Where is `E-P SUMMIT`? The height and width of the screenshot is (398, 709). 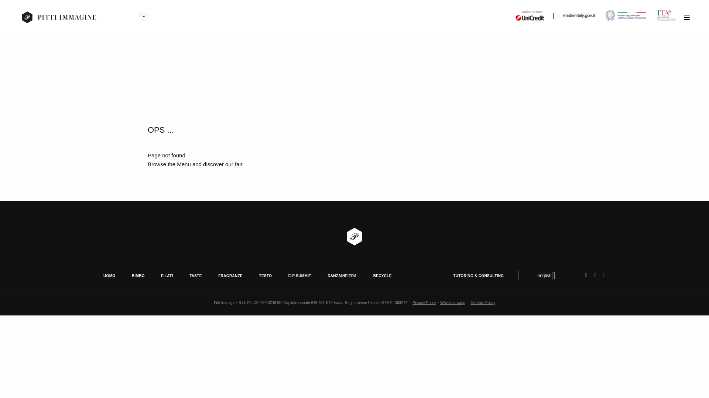
E-P SUMMIT is located at coordinates (300, 276).